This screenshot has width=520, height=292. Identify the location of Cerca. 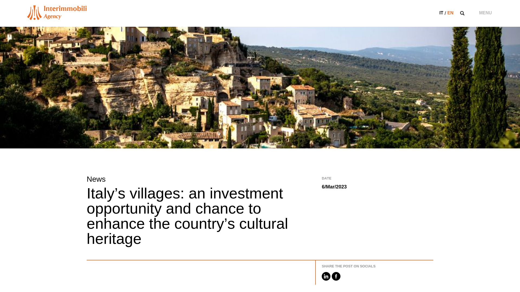
(399, 146).